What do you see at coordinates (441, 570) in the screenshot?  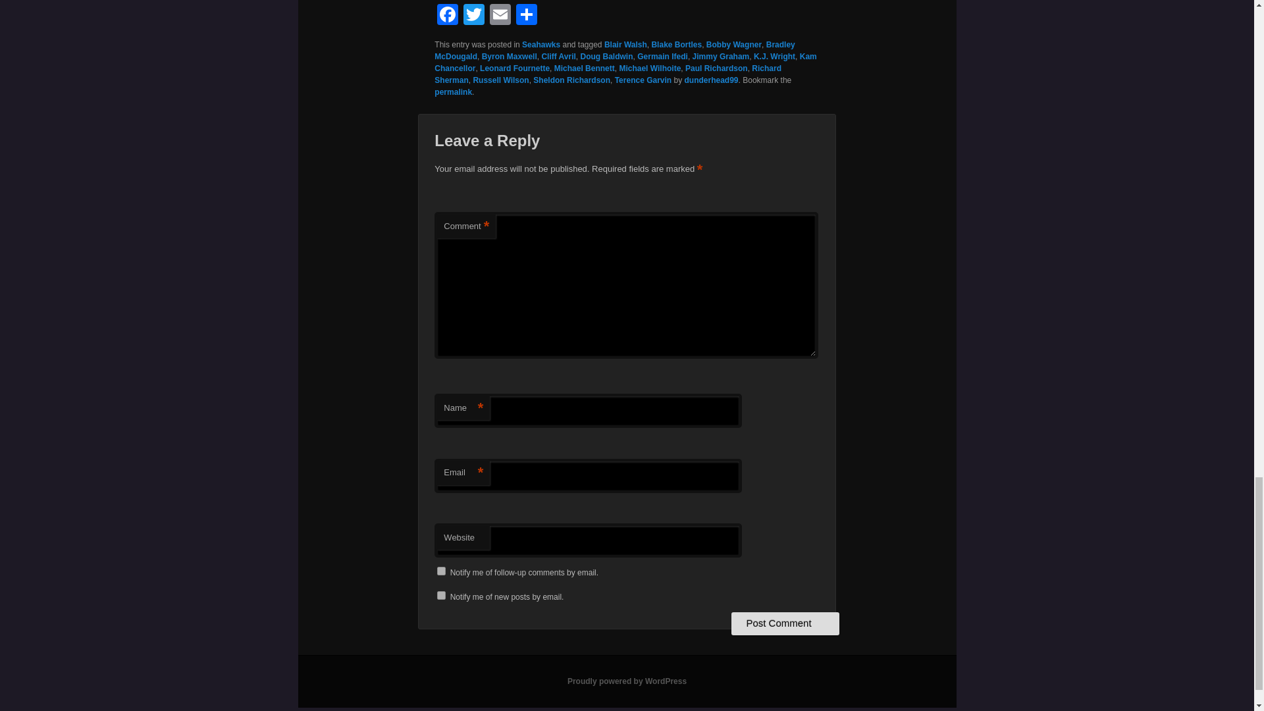 I see `subscribe` at bounding box center [441, 570].